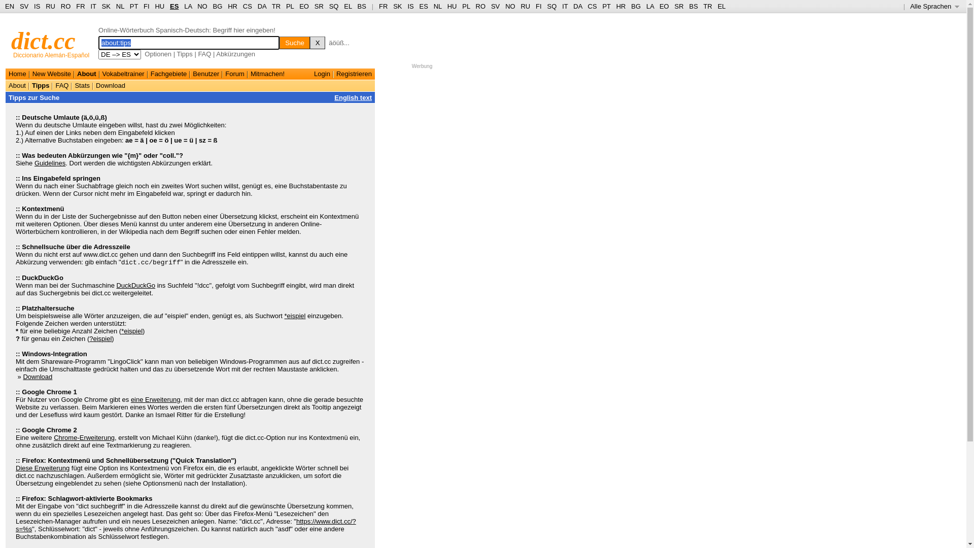 The height and width of the screenshot is (548, 974). I want to click on Download, so click(38, 376).